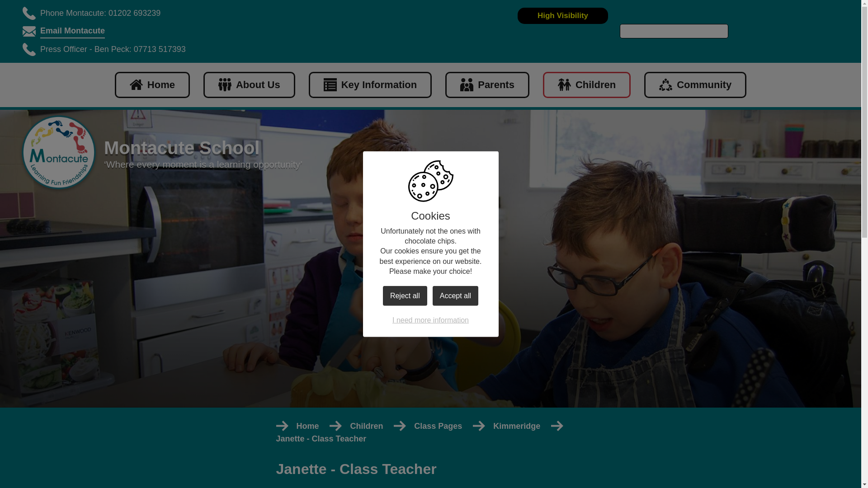  I want to click on Home Page, so click(59, 153).